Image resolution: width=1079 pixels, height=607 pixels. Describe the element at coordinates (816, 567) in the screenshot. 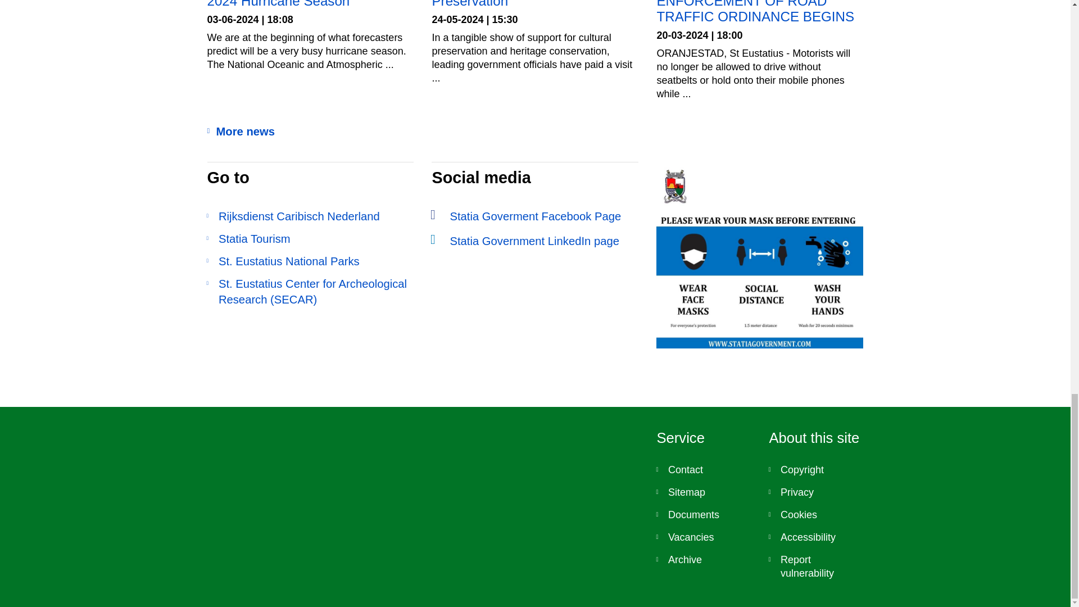

I see `Report vulnerability` at that location.